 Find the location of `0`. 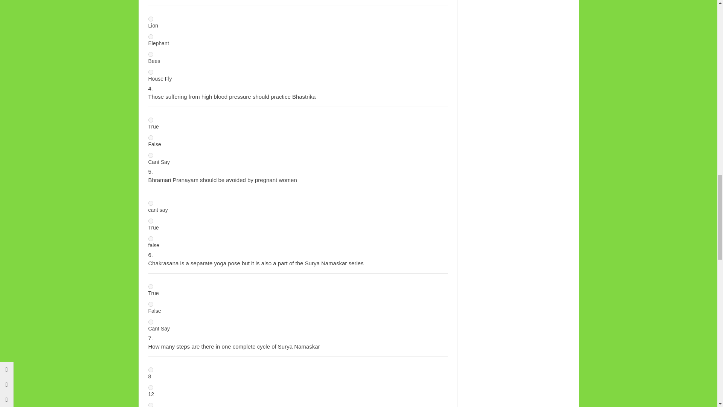

0 is located at coordinates (151, 120).